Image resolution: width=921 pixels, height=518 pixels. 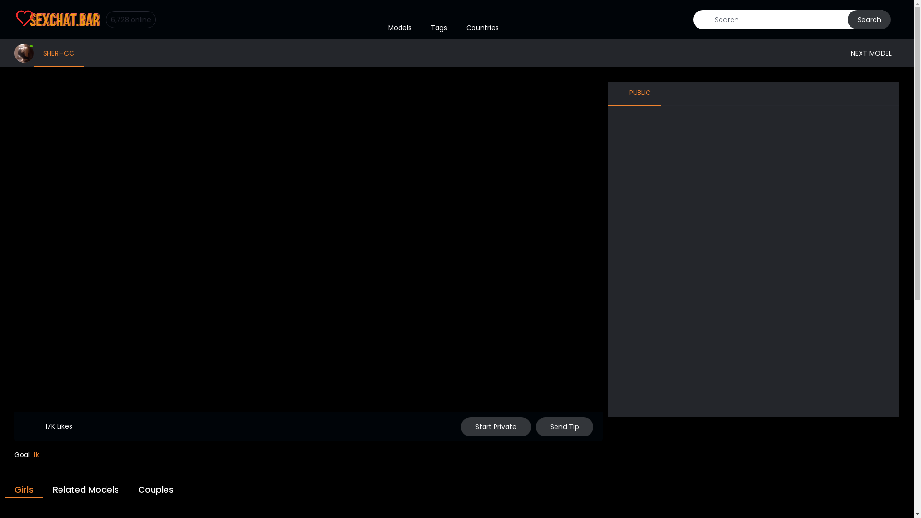 What do you see at coordinates (400, 20) in the screenshot?
I see `Models` at bounding box center [400, 20].